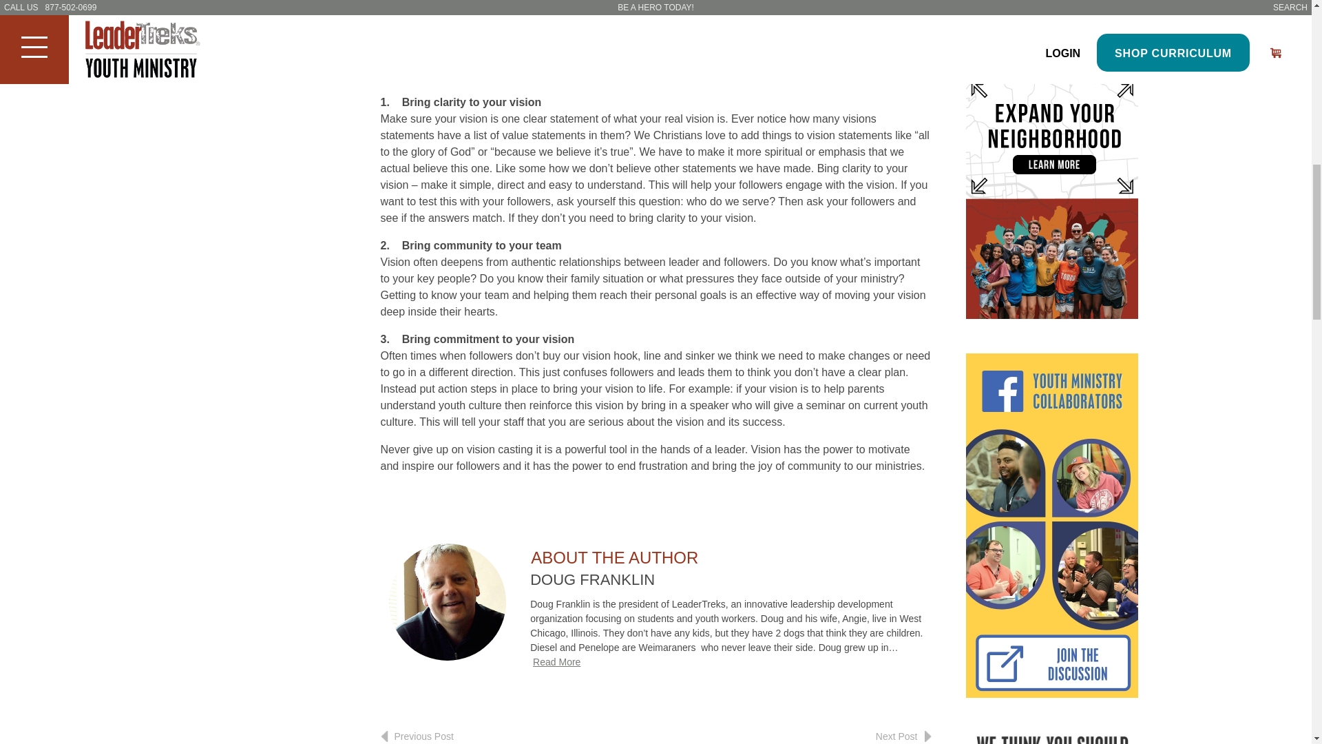 The width and height of the screenshot is (1322, 744). I want to click on Previous Post, so click(417, 736).